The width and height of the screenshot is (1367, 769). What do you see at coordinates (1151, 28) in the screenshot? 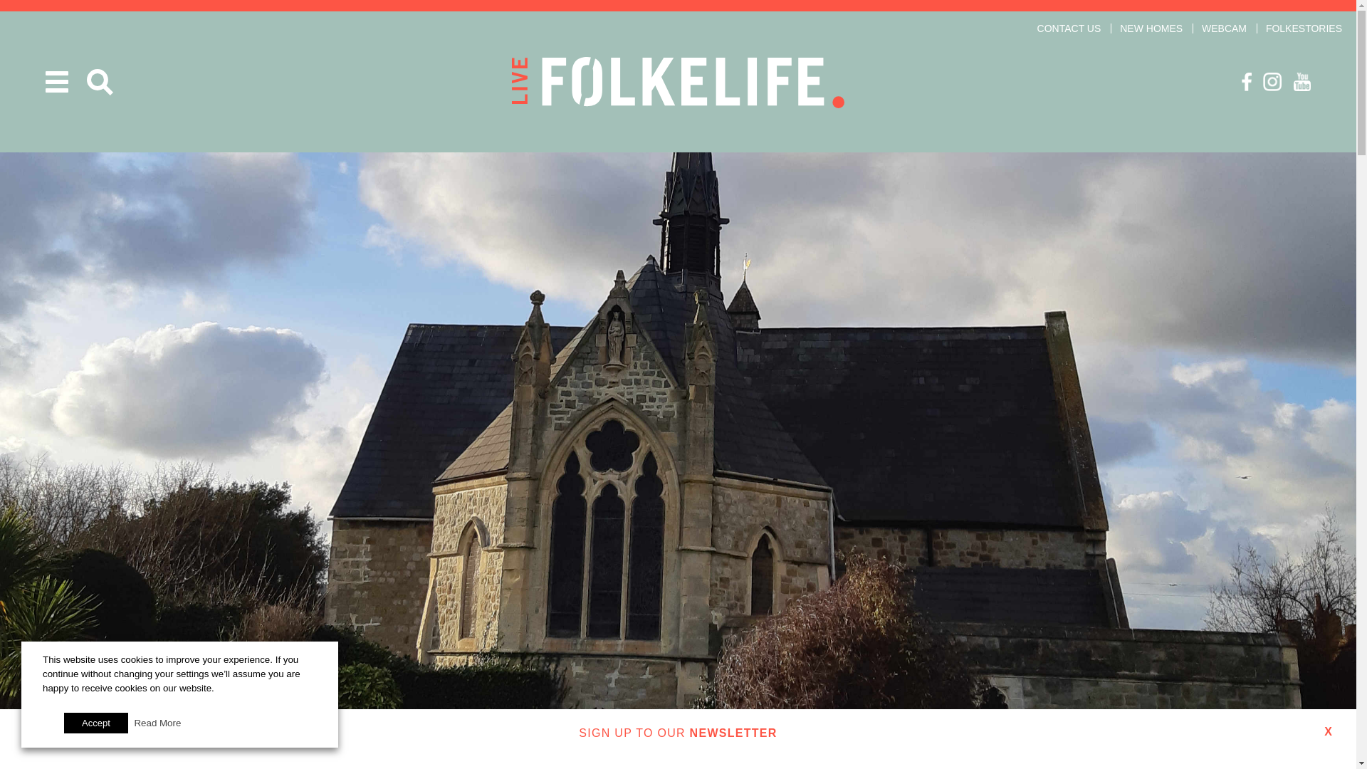
I see `NEW HOMES` at bounding box center [1151, 28].